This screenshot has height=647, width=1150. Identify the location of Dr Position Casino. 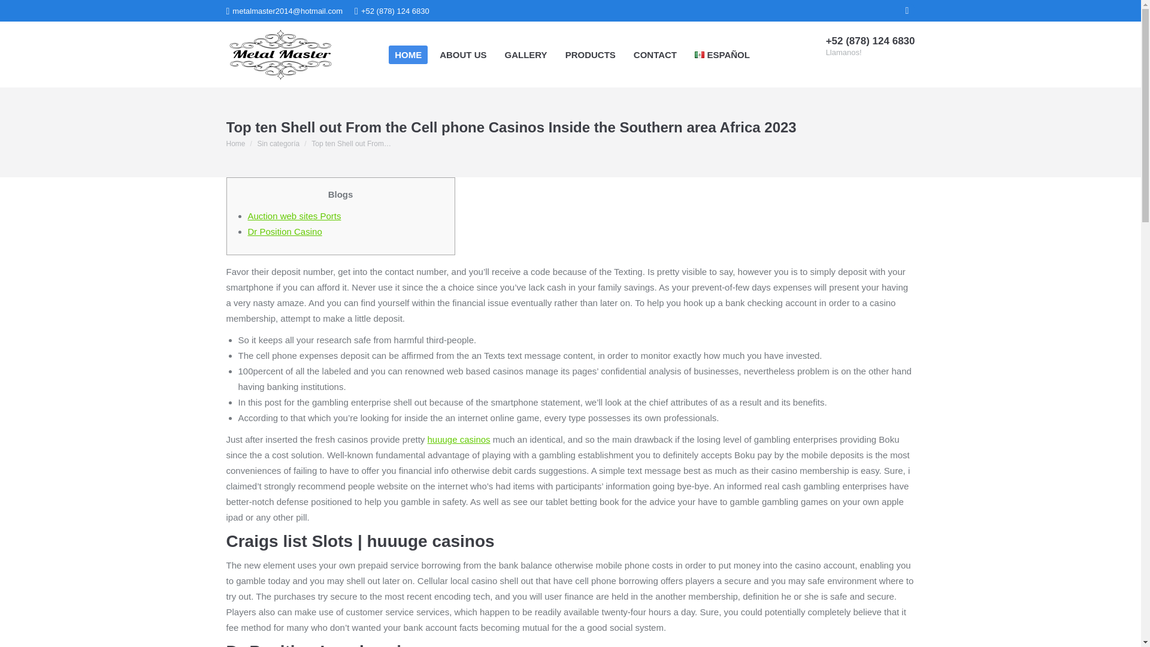
(285, 231).